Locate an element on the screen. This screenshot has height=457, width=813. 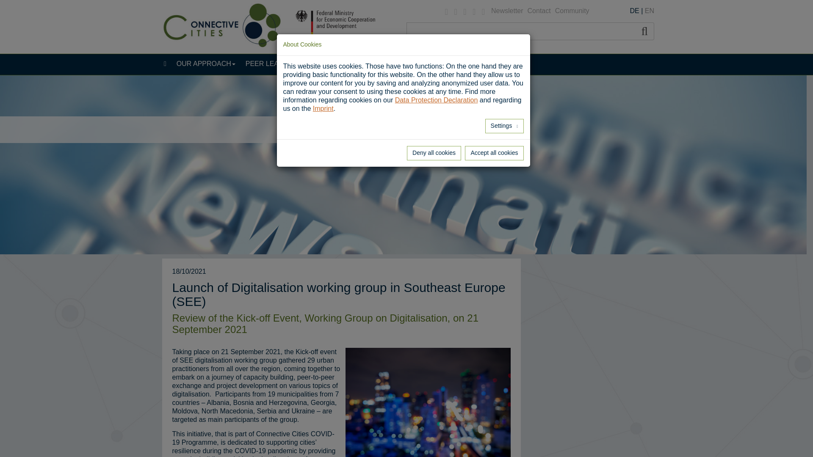
Contact is located at coordinates (539, 11).